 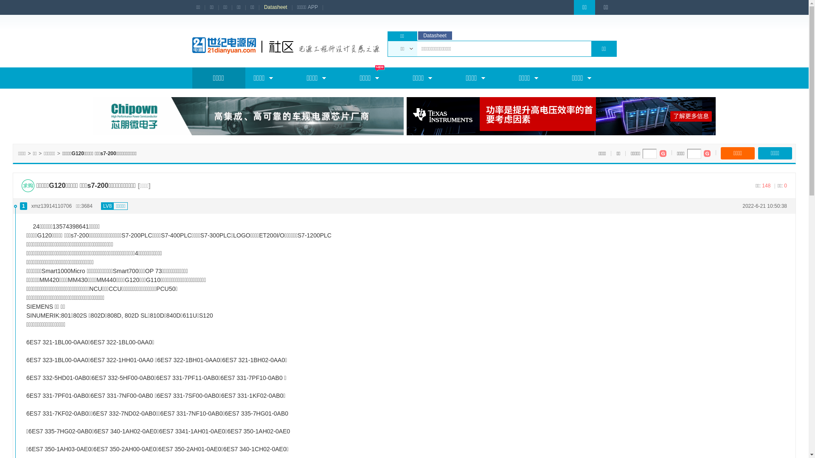 What do you see at coordinates (24, 206) in the screenshot?
I see `1` at bounding box center [24, 206].